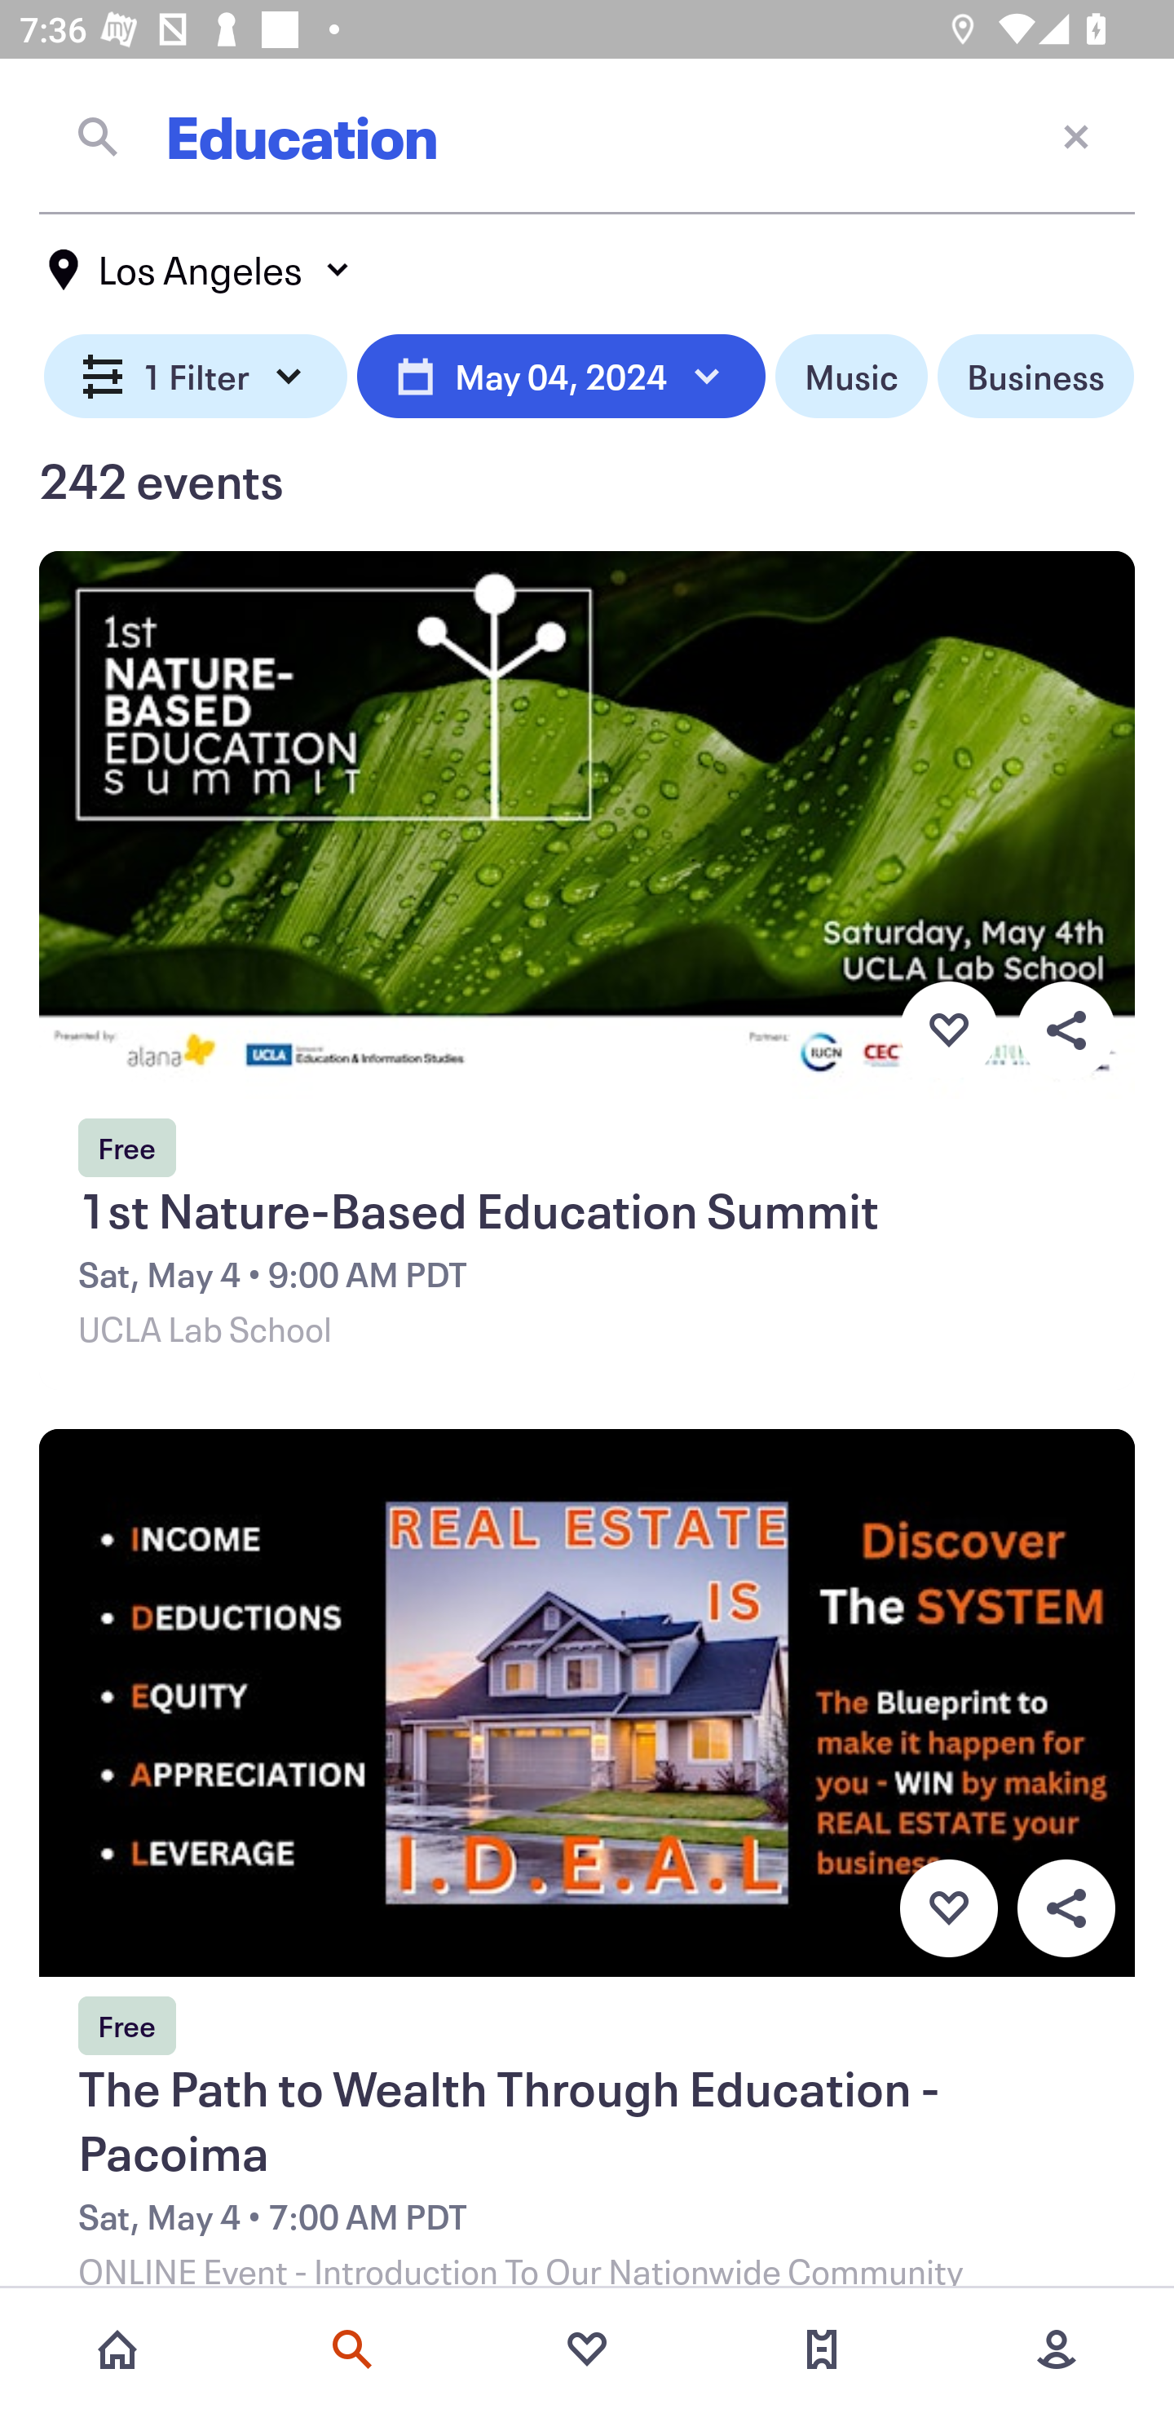 The width and height of the screenshot is (1174, 2413). I want to click on May 04, 2024, so click(561, 377).